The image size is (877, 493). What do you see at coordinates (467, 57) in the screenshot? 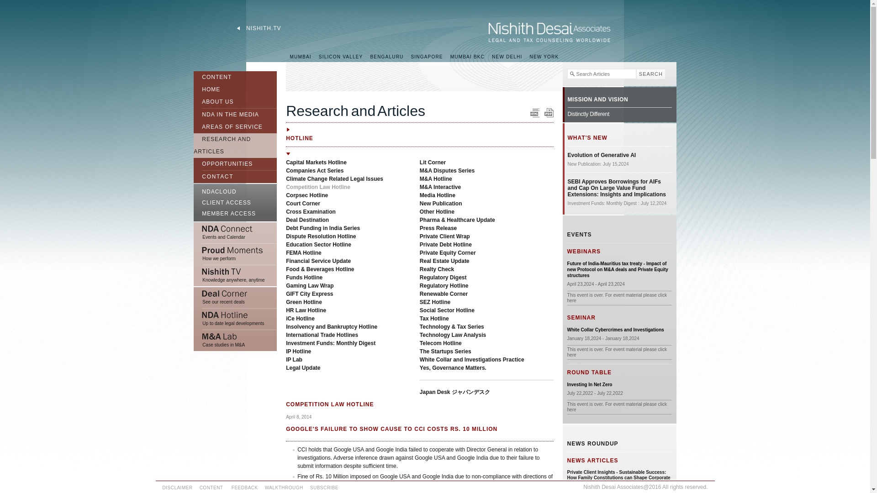
I see `MUMBAI BKC` at bounding box center [467, 57].